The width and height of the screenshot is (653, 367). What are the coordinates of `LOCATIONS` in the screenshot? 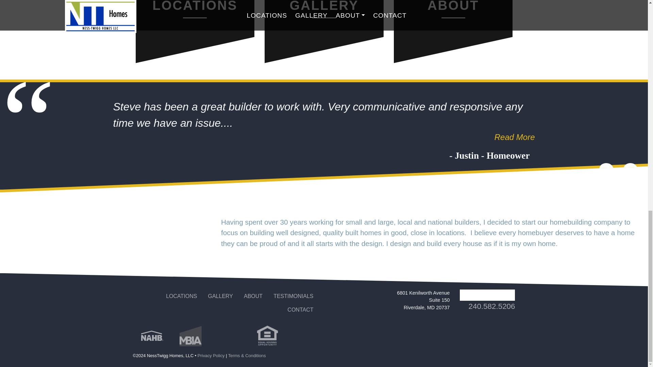 It's located at (182, 296).